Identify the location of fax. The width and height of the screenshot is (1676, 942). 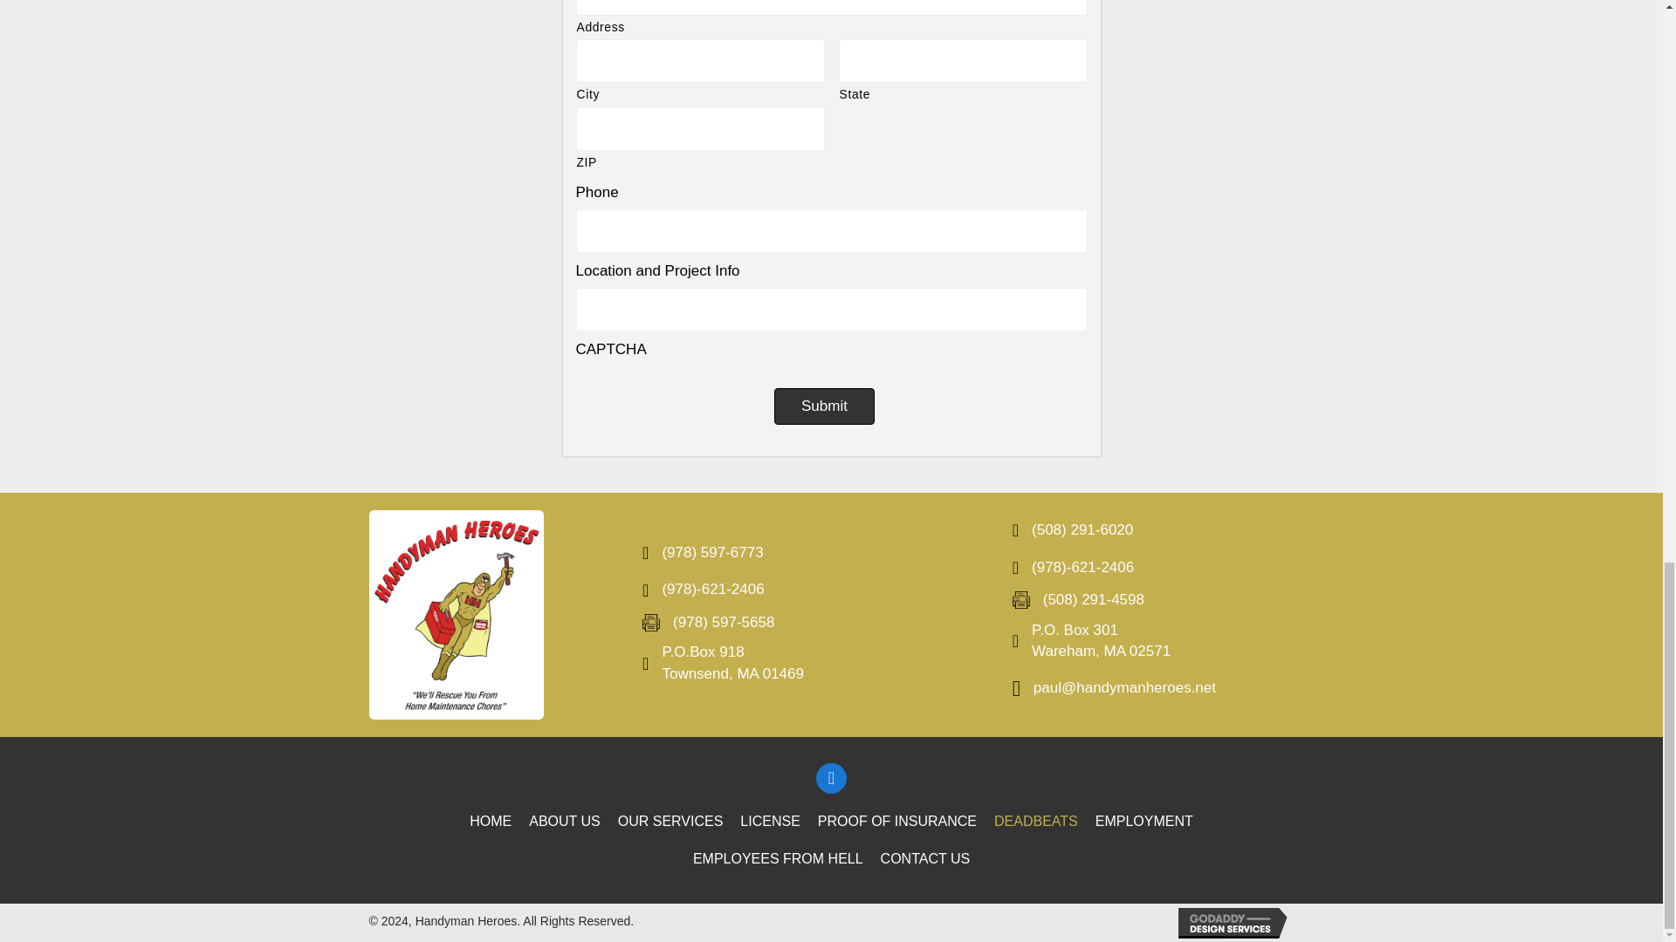
(651, 623).